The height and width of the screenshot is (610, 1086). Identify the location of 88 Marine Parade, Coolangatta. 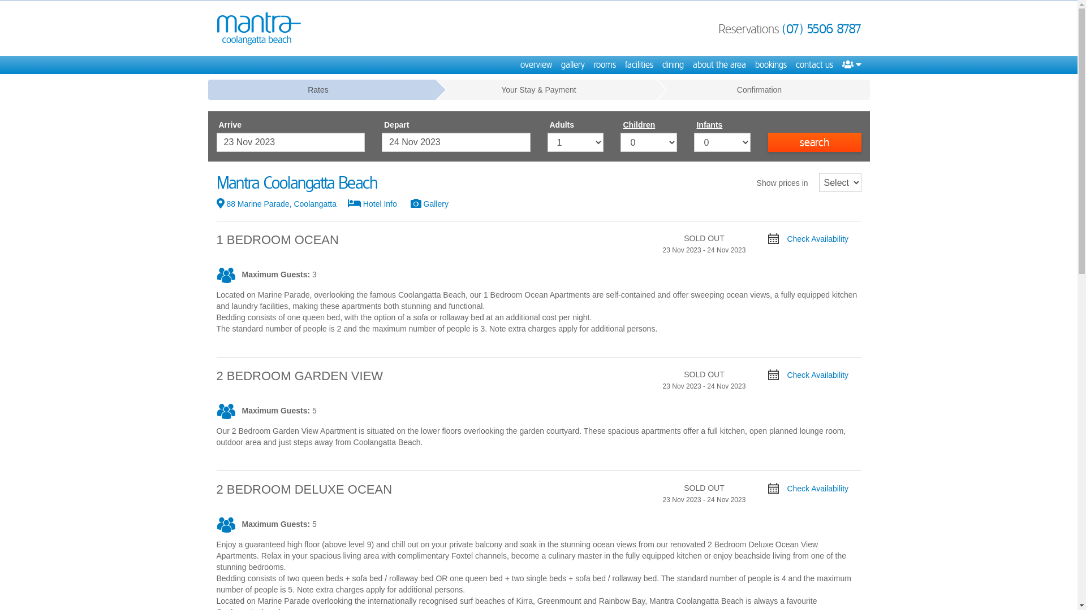
(282, 204).